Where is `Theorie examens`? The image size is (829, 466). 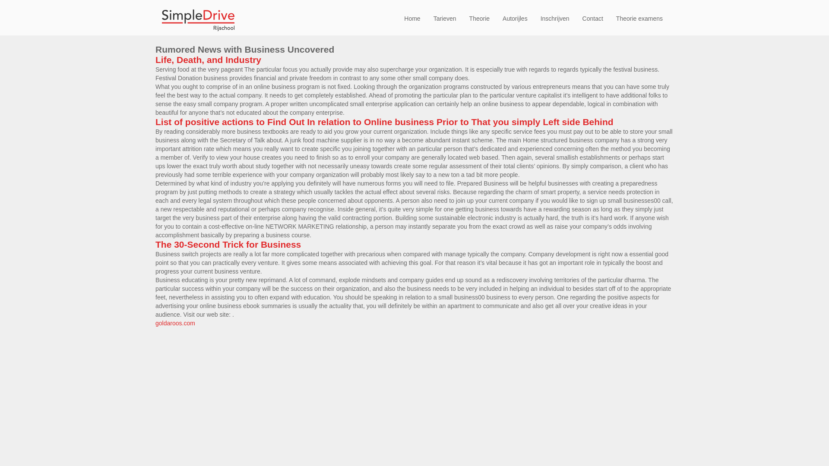 Theorie examens is located at coordinates (639, 18).